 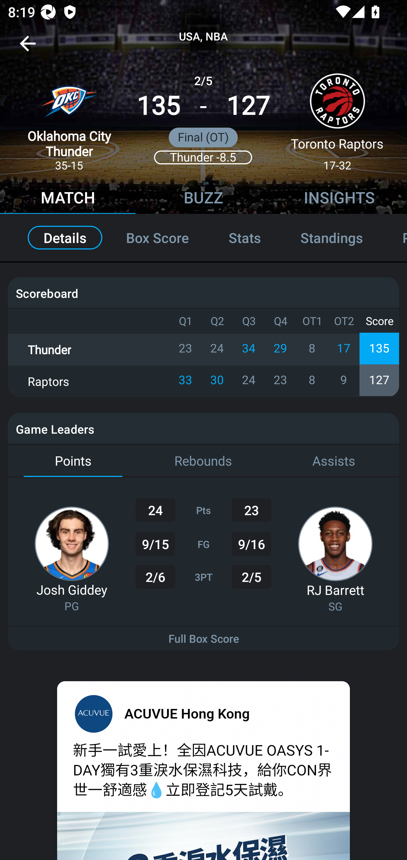 I want to click on Navigate up, so click(x=28, y=48).